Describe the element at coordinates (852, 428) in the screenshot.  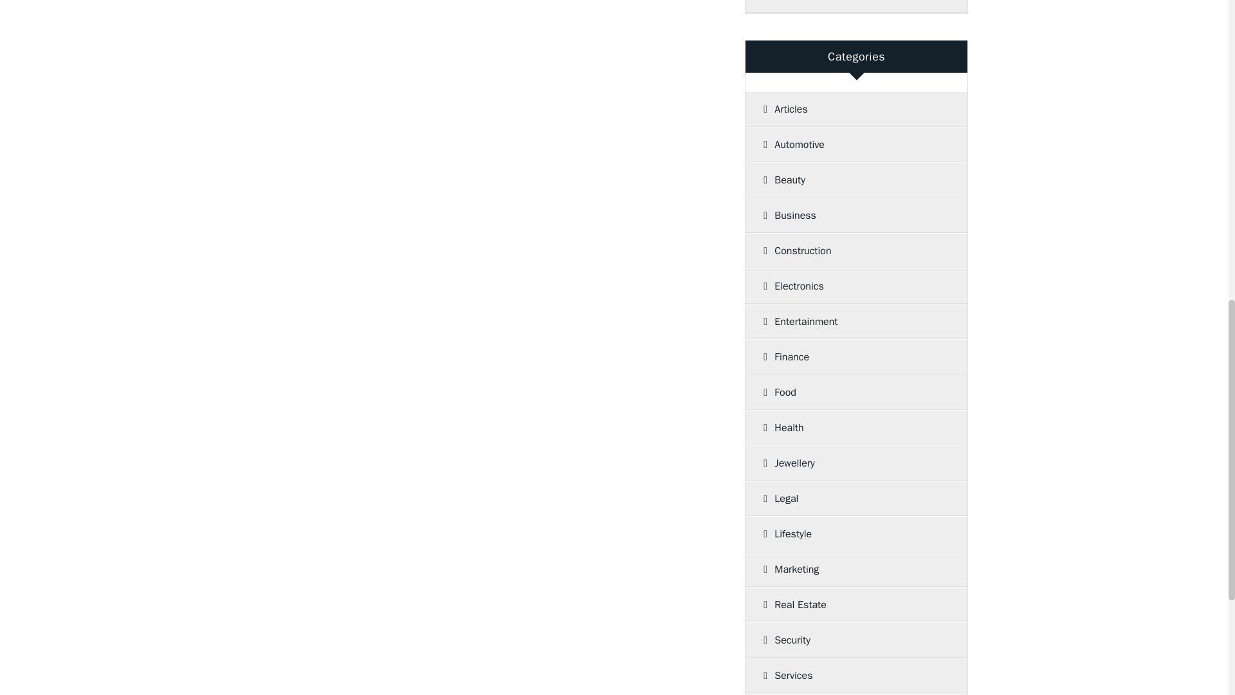
I see `Health` at that location.